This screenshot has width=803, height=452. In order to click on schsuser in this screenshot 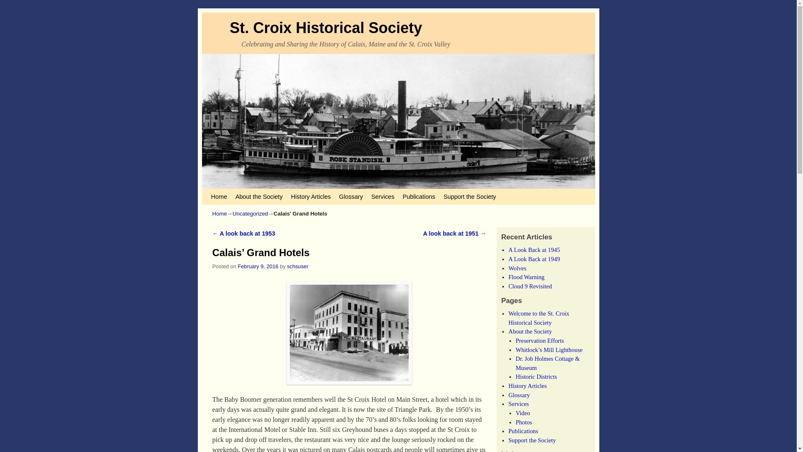, I will do `click(297, 266)`.